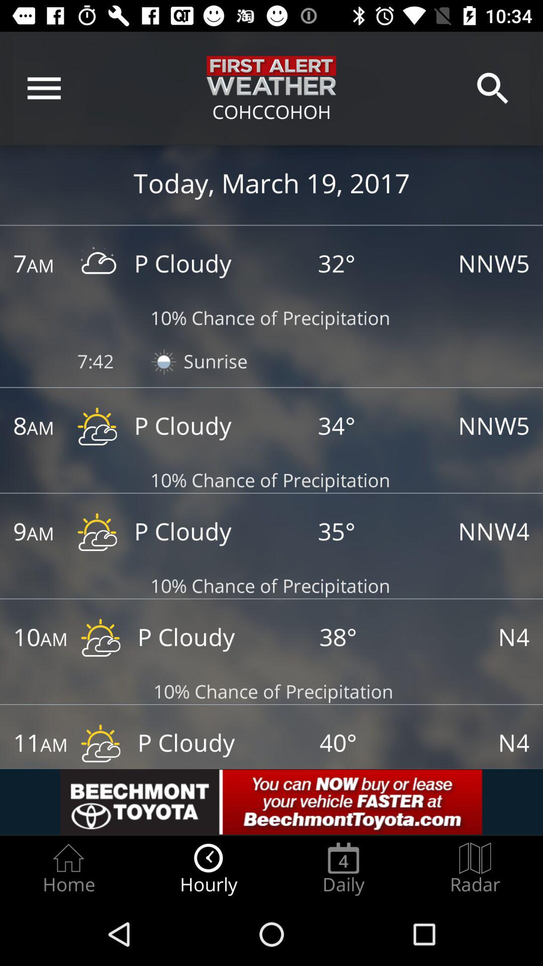 This screenshot has height=966, width=543. What do you see at coordinates (271, 802) in the screenshot?
I see `advertisement` at bounding box center [271, 802].